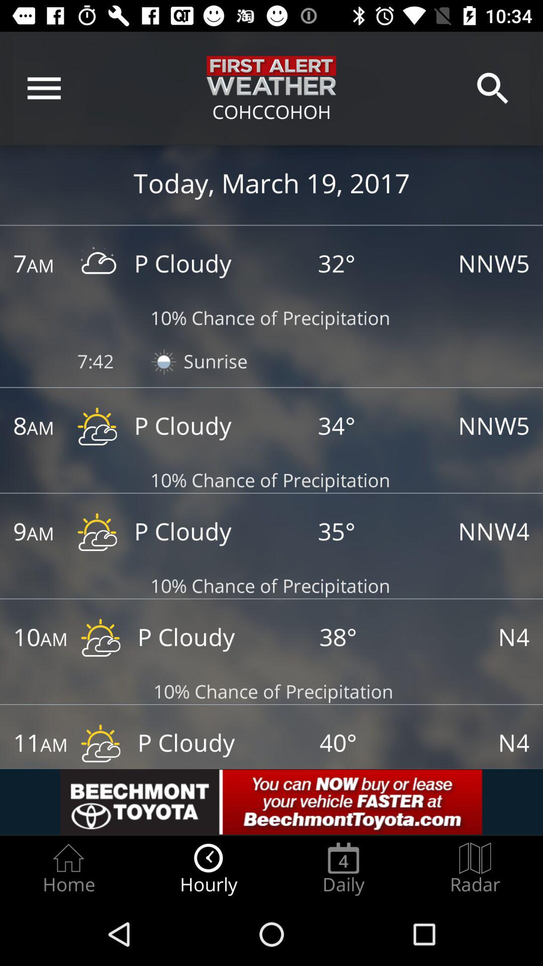 This screenshot has height=966, width=543. What do you see at coordinates (271, 802) in the screenshot?
I see `advertisement` at bounding box center [271, 802].